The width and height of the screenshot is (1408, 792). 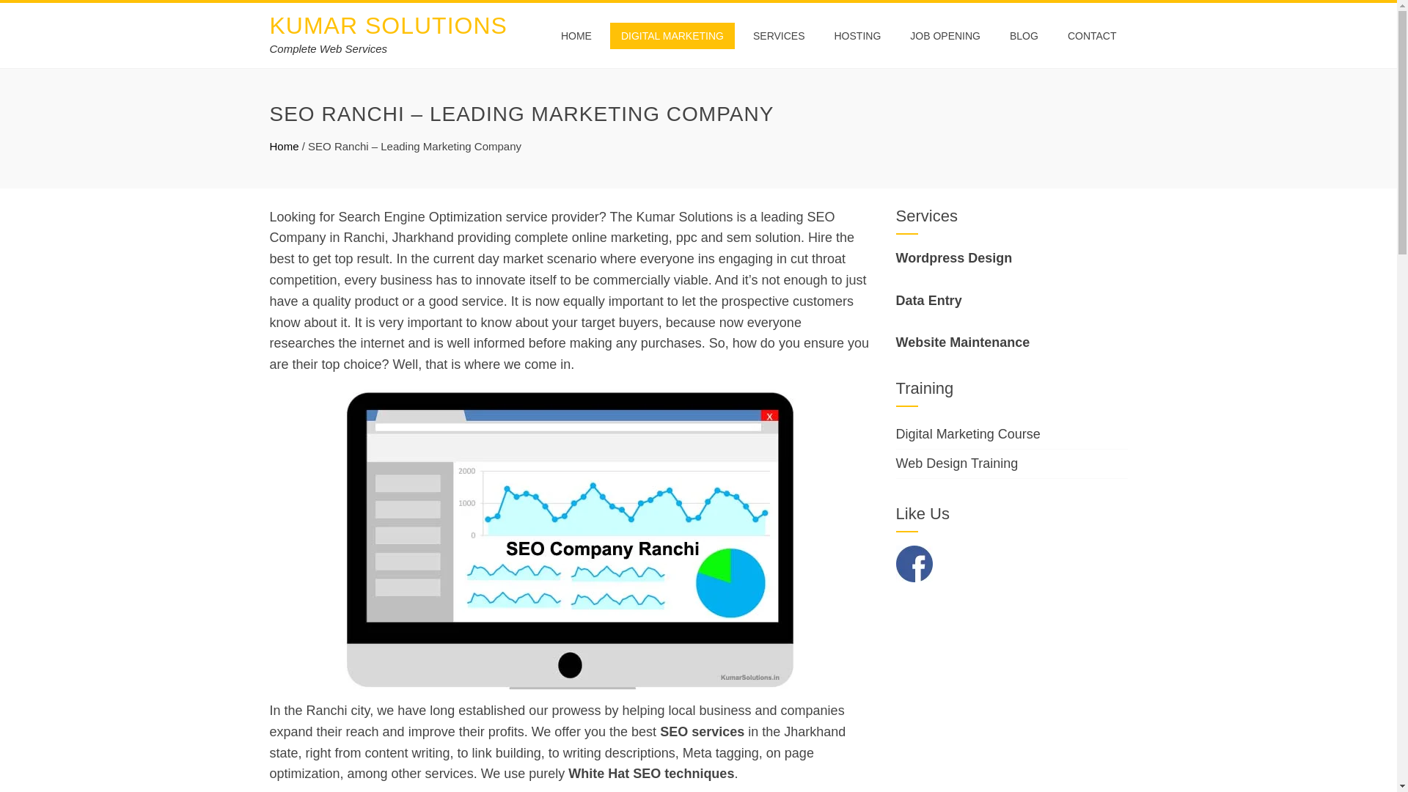 What do you see at coordinates (928, 301) in the screenshot?
I see `Data Entry` at bounding box center [928, 301].